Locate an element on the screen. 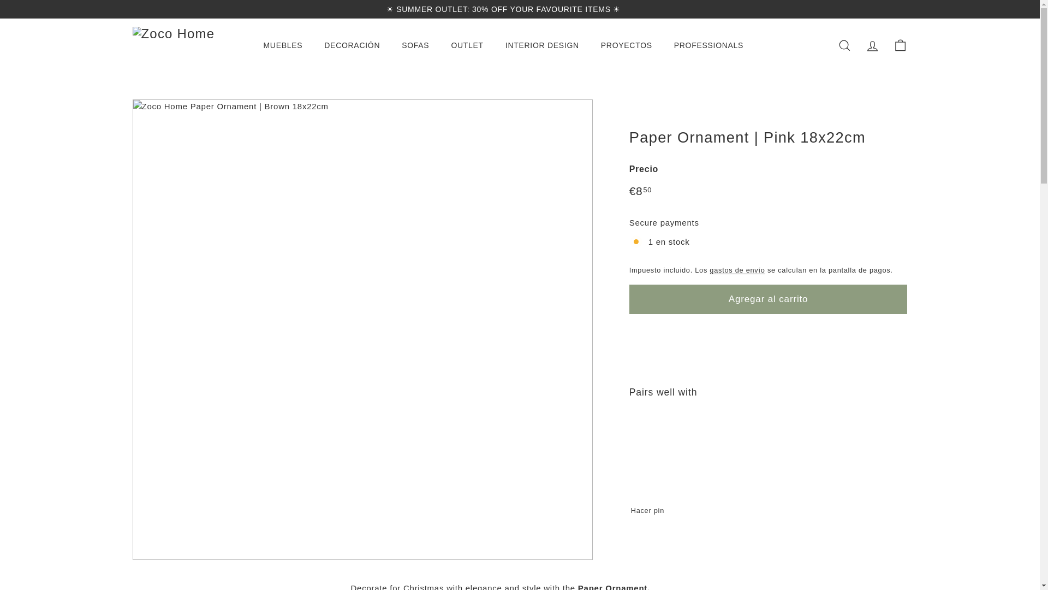  Zoco Home  en YouTube is located at coordinates (893, 9).